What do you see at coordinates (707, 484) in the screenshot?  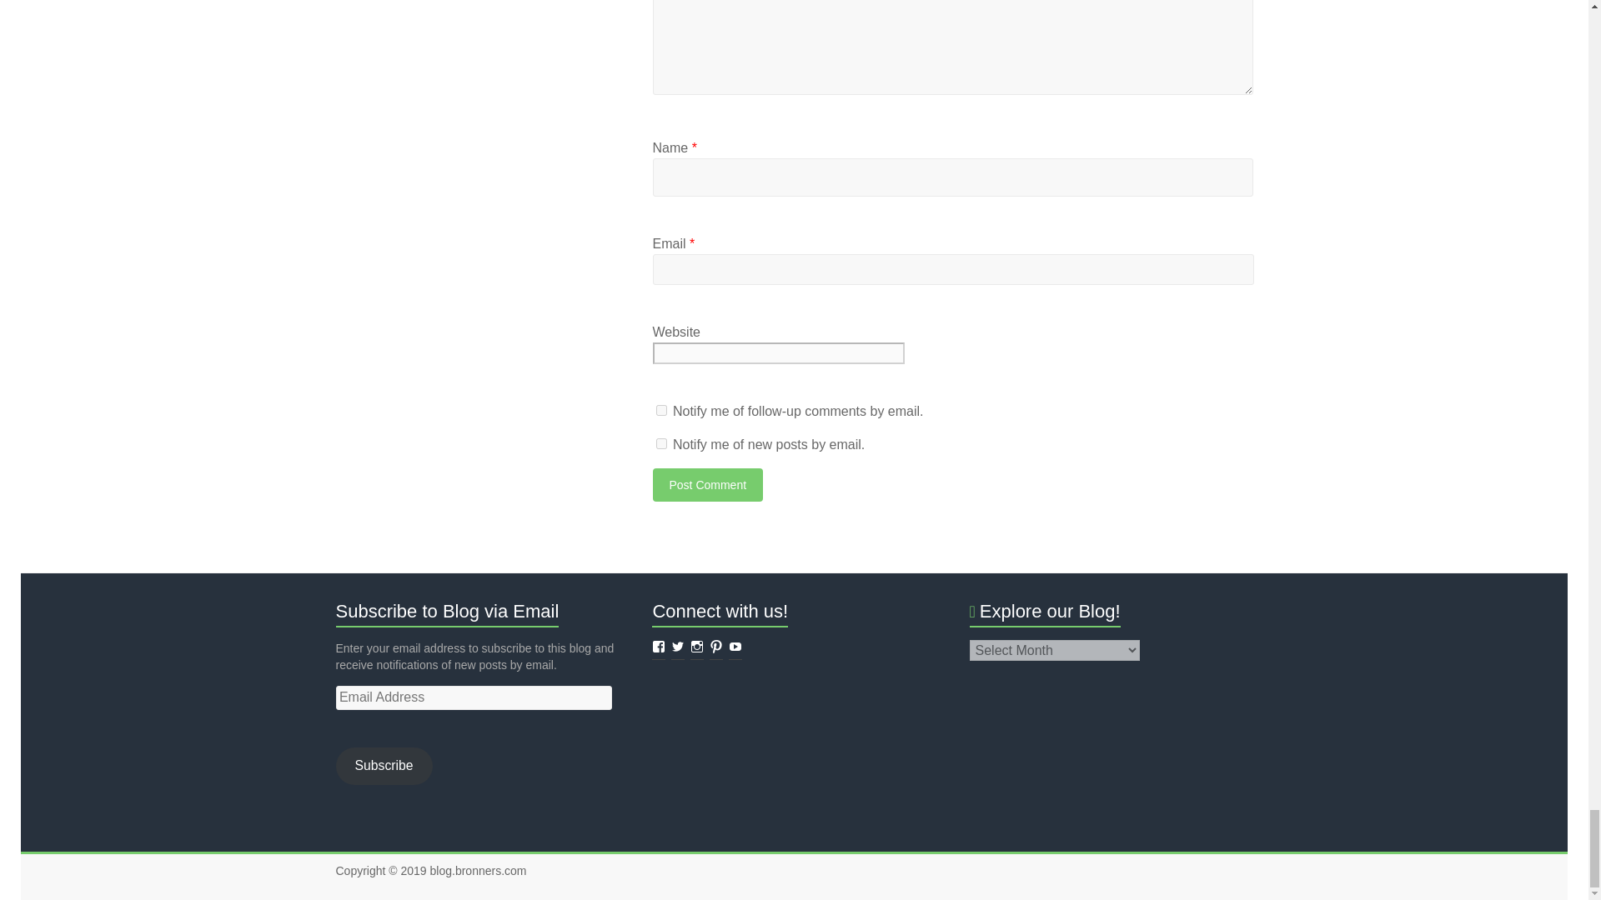 I see `Post Comment` at bounding box center [707, 484].